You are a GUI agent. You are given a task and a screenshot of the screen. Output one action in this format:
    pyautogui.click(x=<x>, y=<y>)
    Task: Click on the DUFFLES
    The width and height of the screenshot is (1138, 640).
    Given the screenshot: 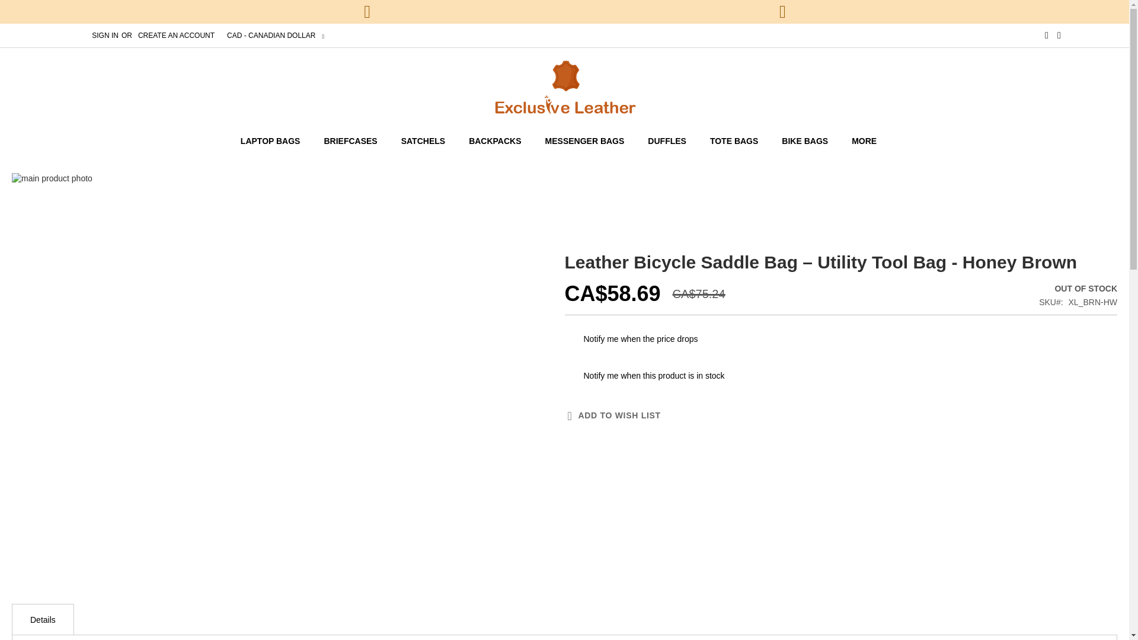 What is the action you would take?
    pyautogui.click(x=667, y=141)
    